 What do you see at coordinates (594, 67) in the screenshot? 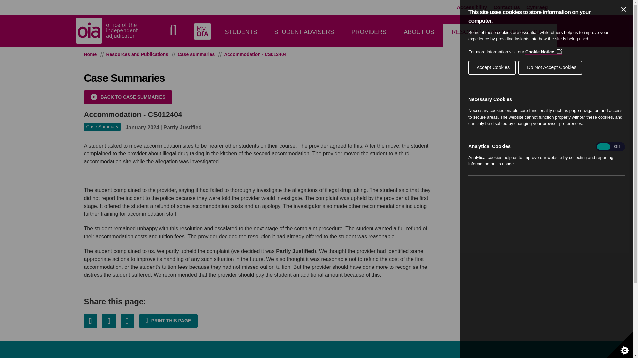
I see `I Accept Cookies` at bounding box center [594, 67].